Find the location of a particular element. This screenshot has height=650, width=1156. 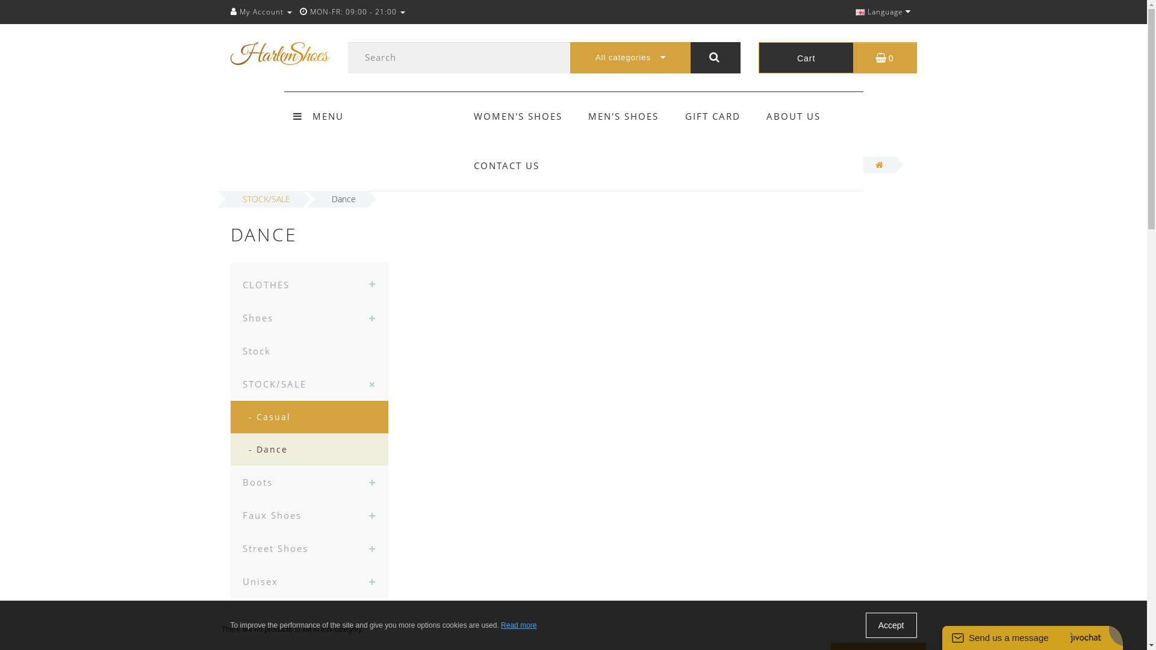

Stock is located at coordinates (309, 351).